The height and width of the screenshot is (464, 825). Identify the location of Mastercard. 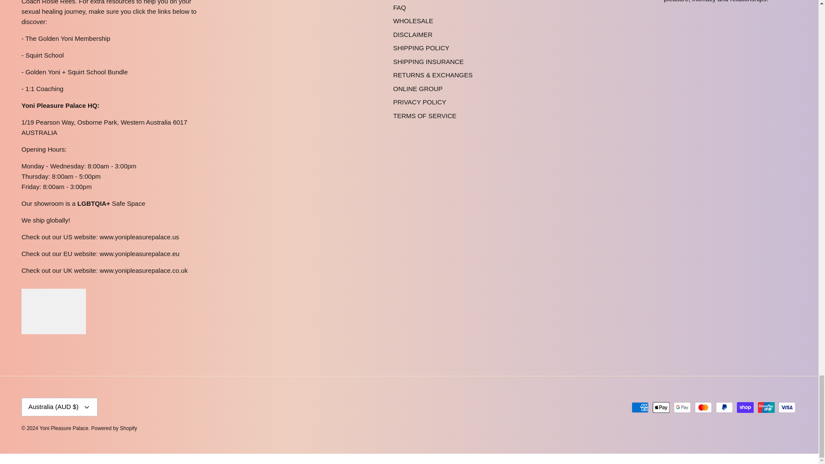
(703, 407).